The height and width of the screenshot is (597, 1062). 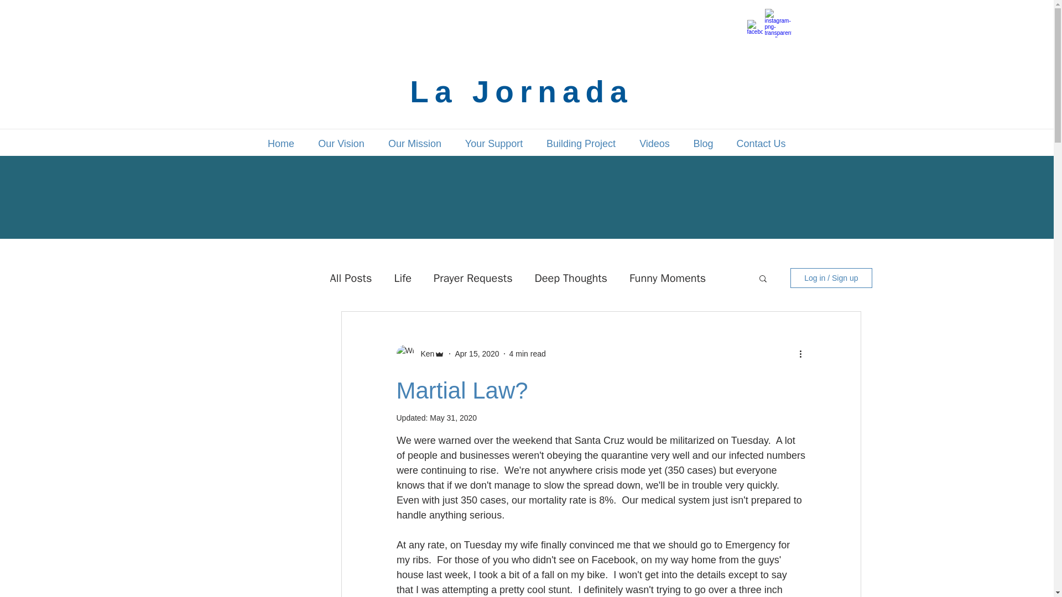 What do you see at coordinates (761, 143) in the screenshot?
I see `Contact Us` at bounding box center [761, 143].